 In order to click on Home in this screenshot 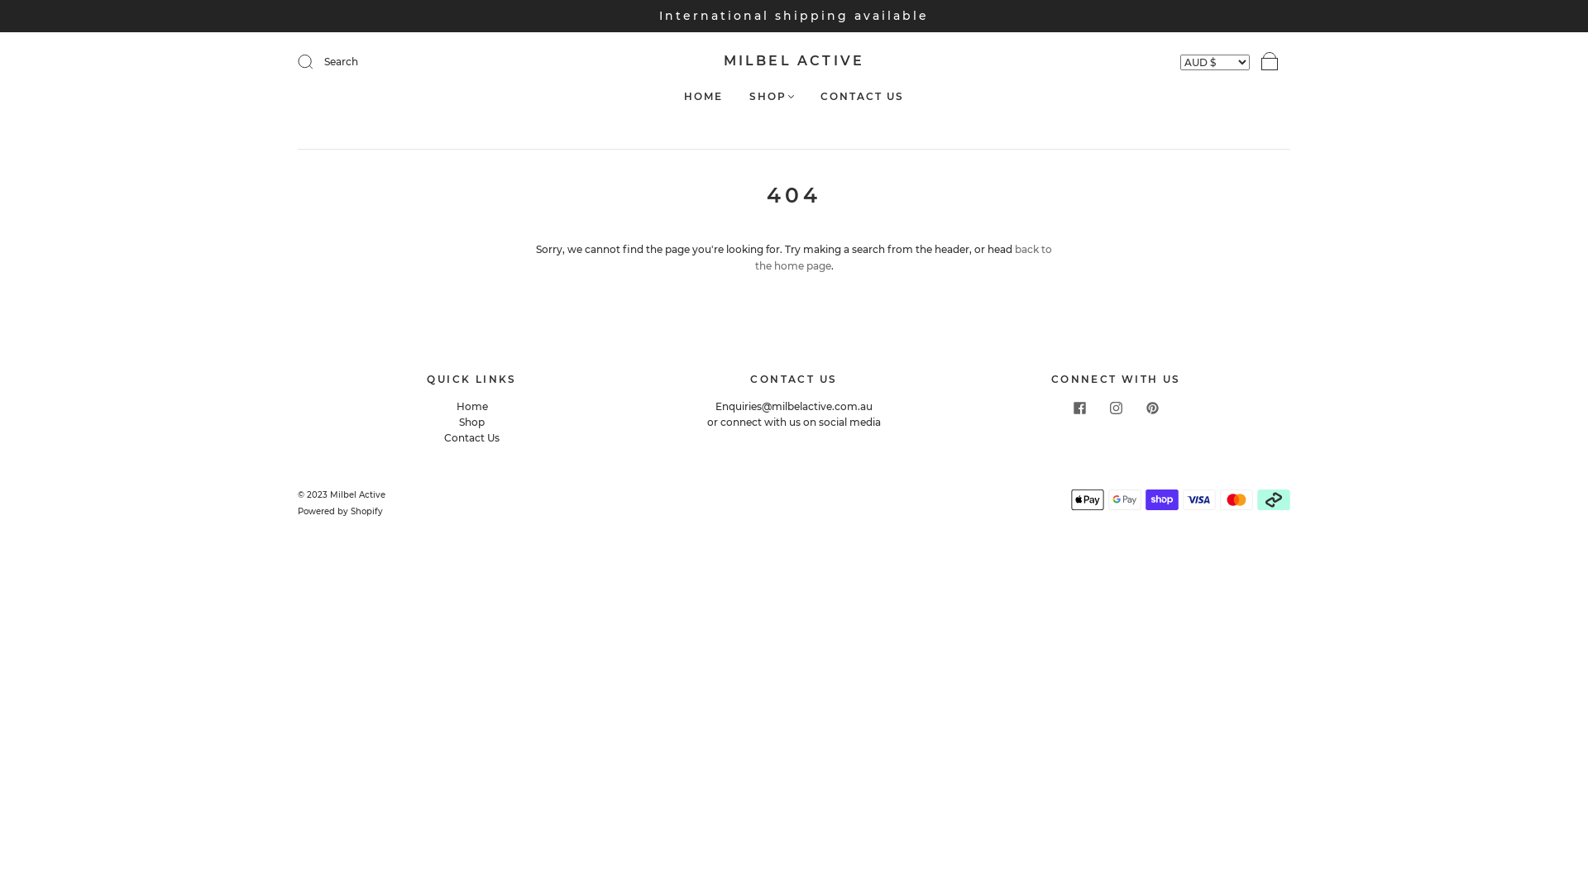, I will do `click(472, 407)`.